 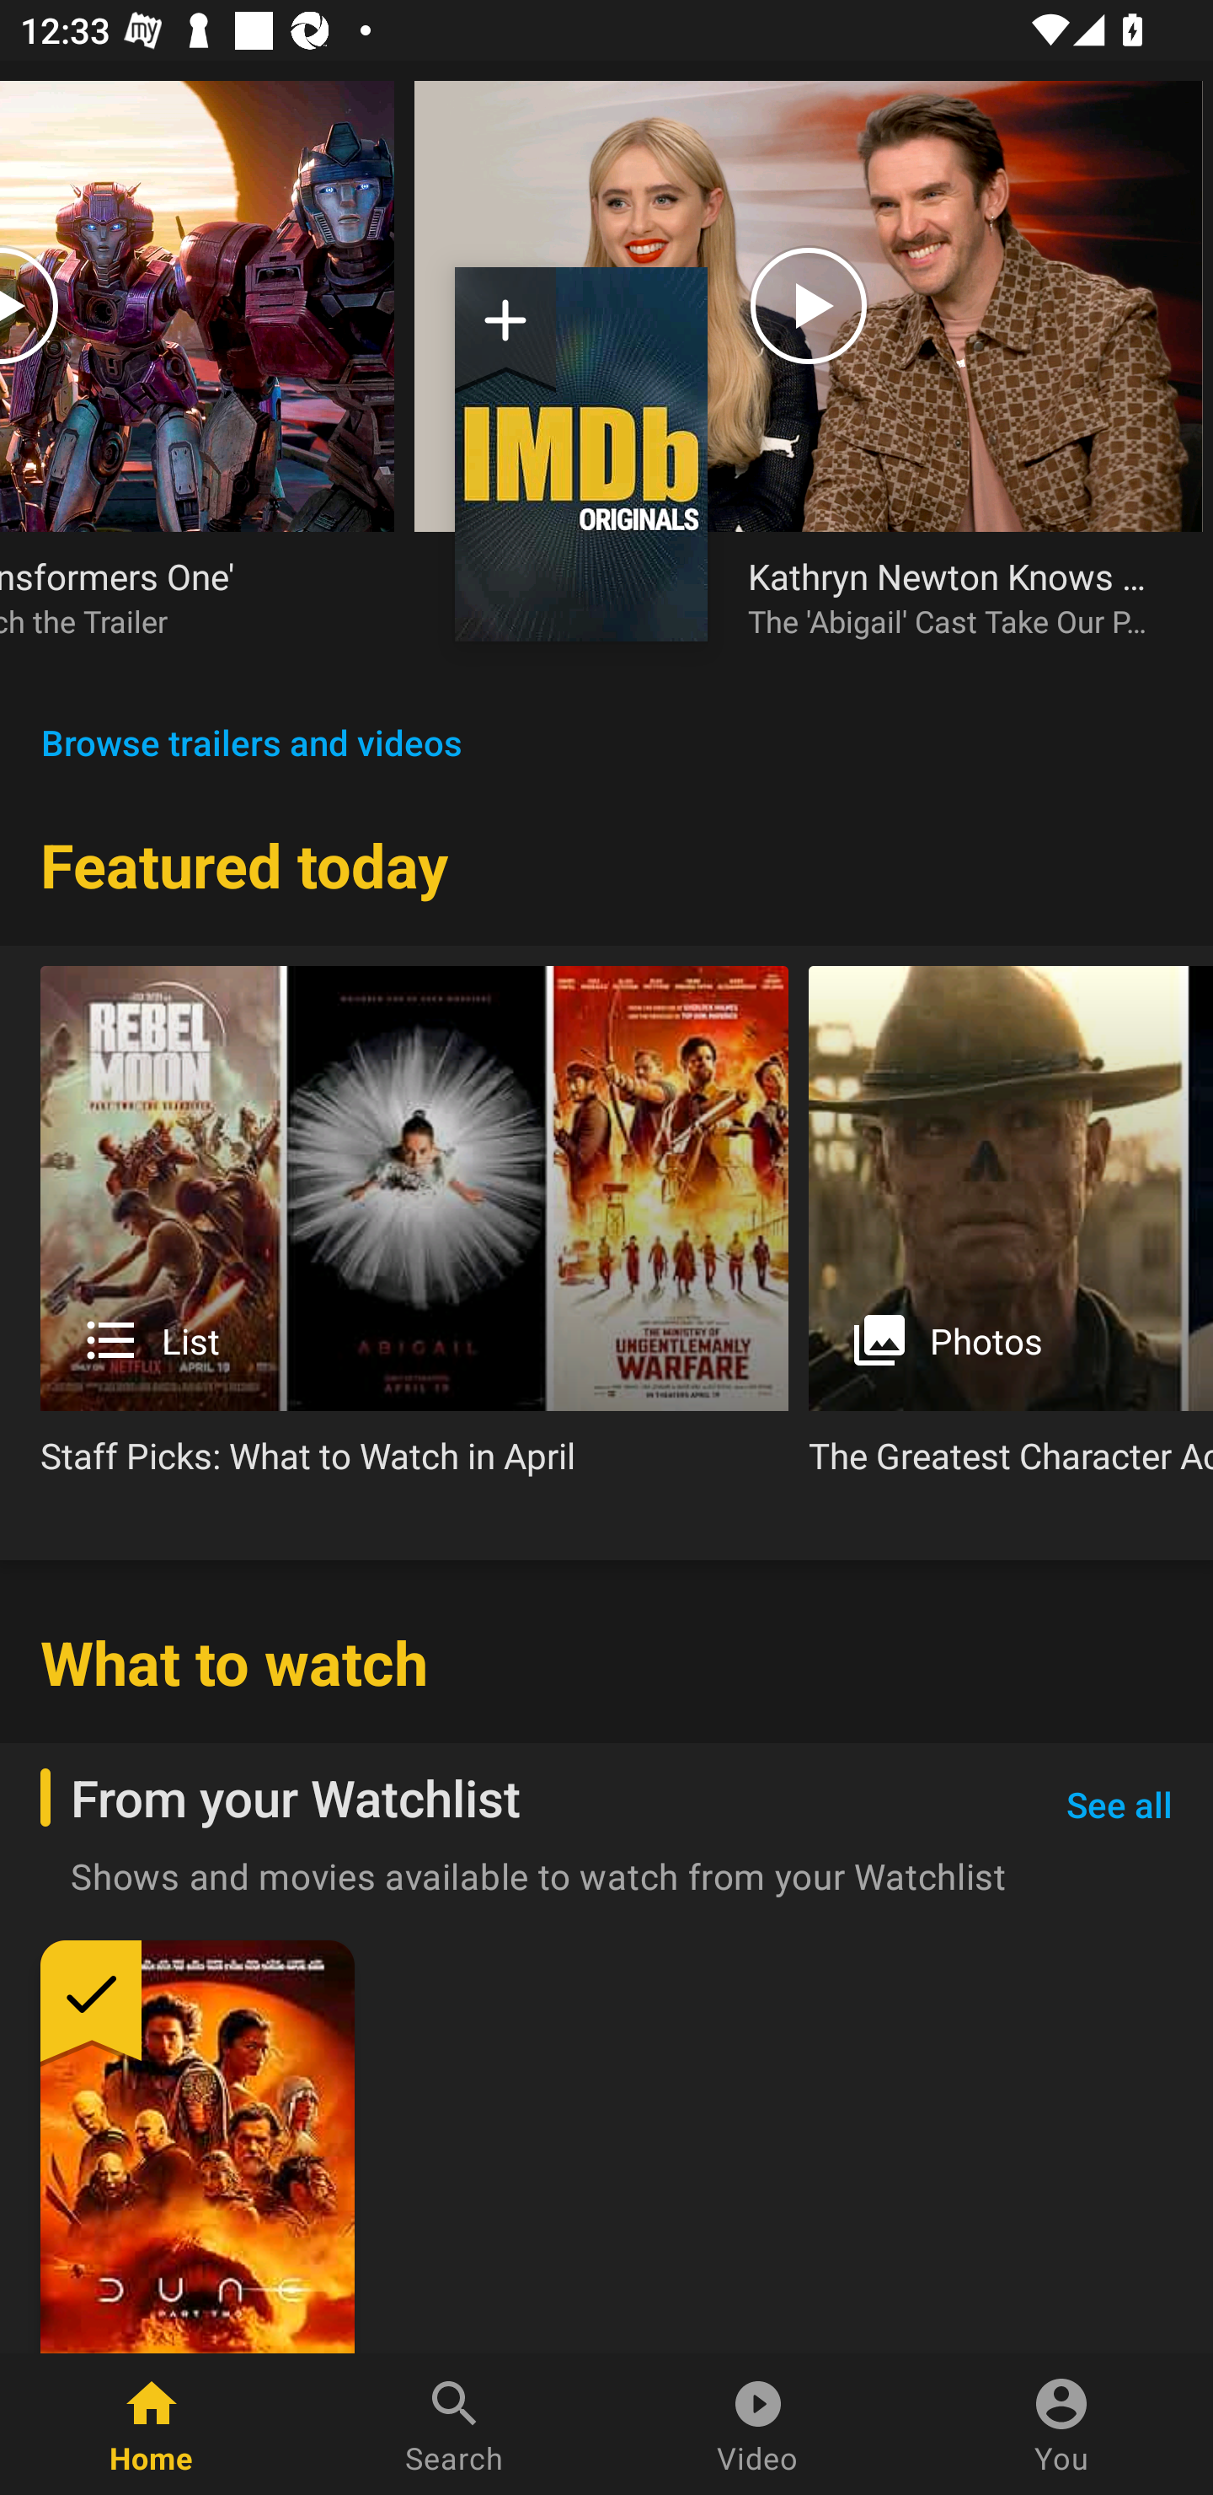 I want to click on Not in watchlist, so click(x=581, y=453).